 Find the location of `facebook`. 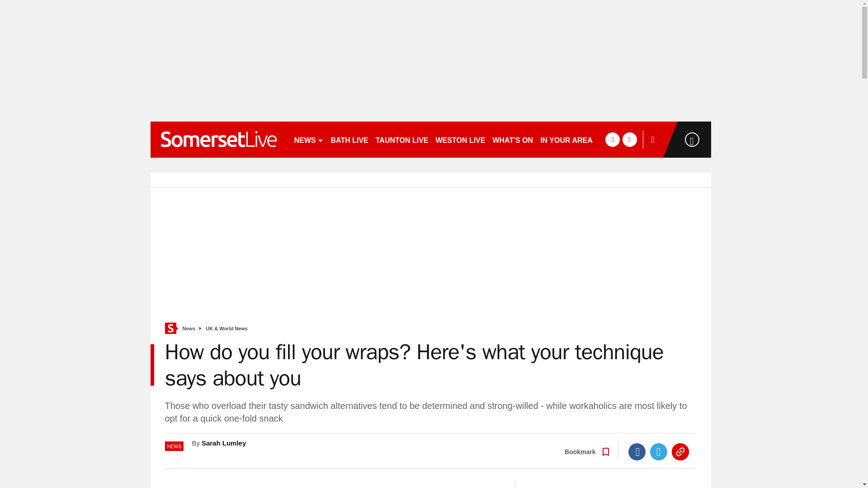

facebook is located at coordinates (612, 139).